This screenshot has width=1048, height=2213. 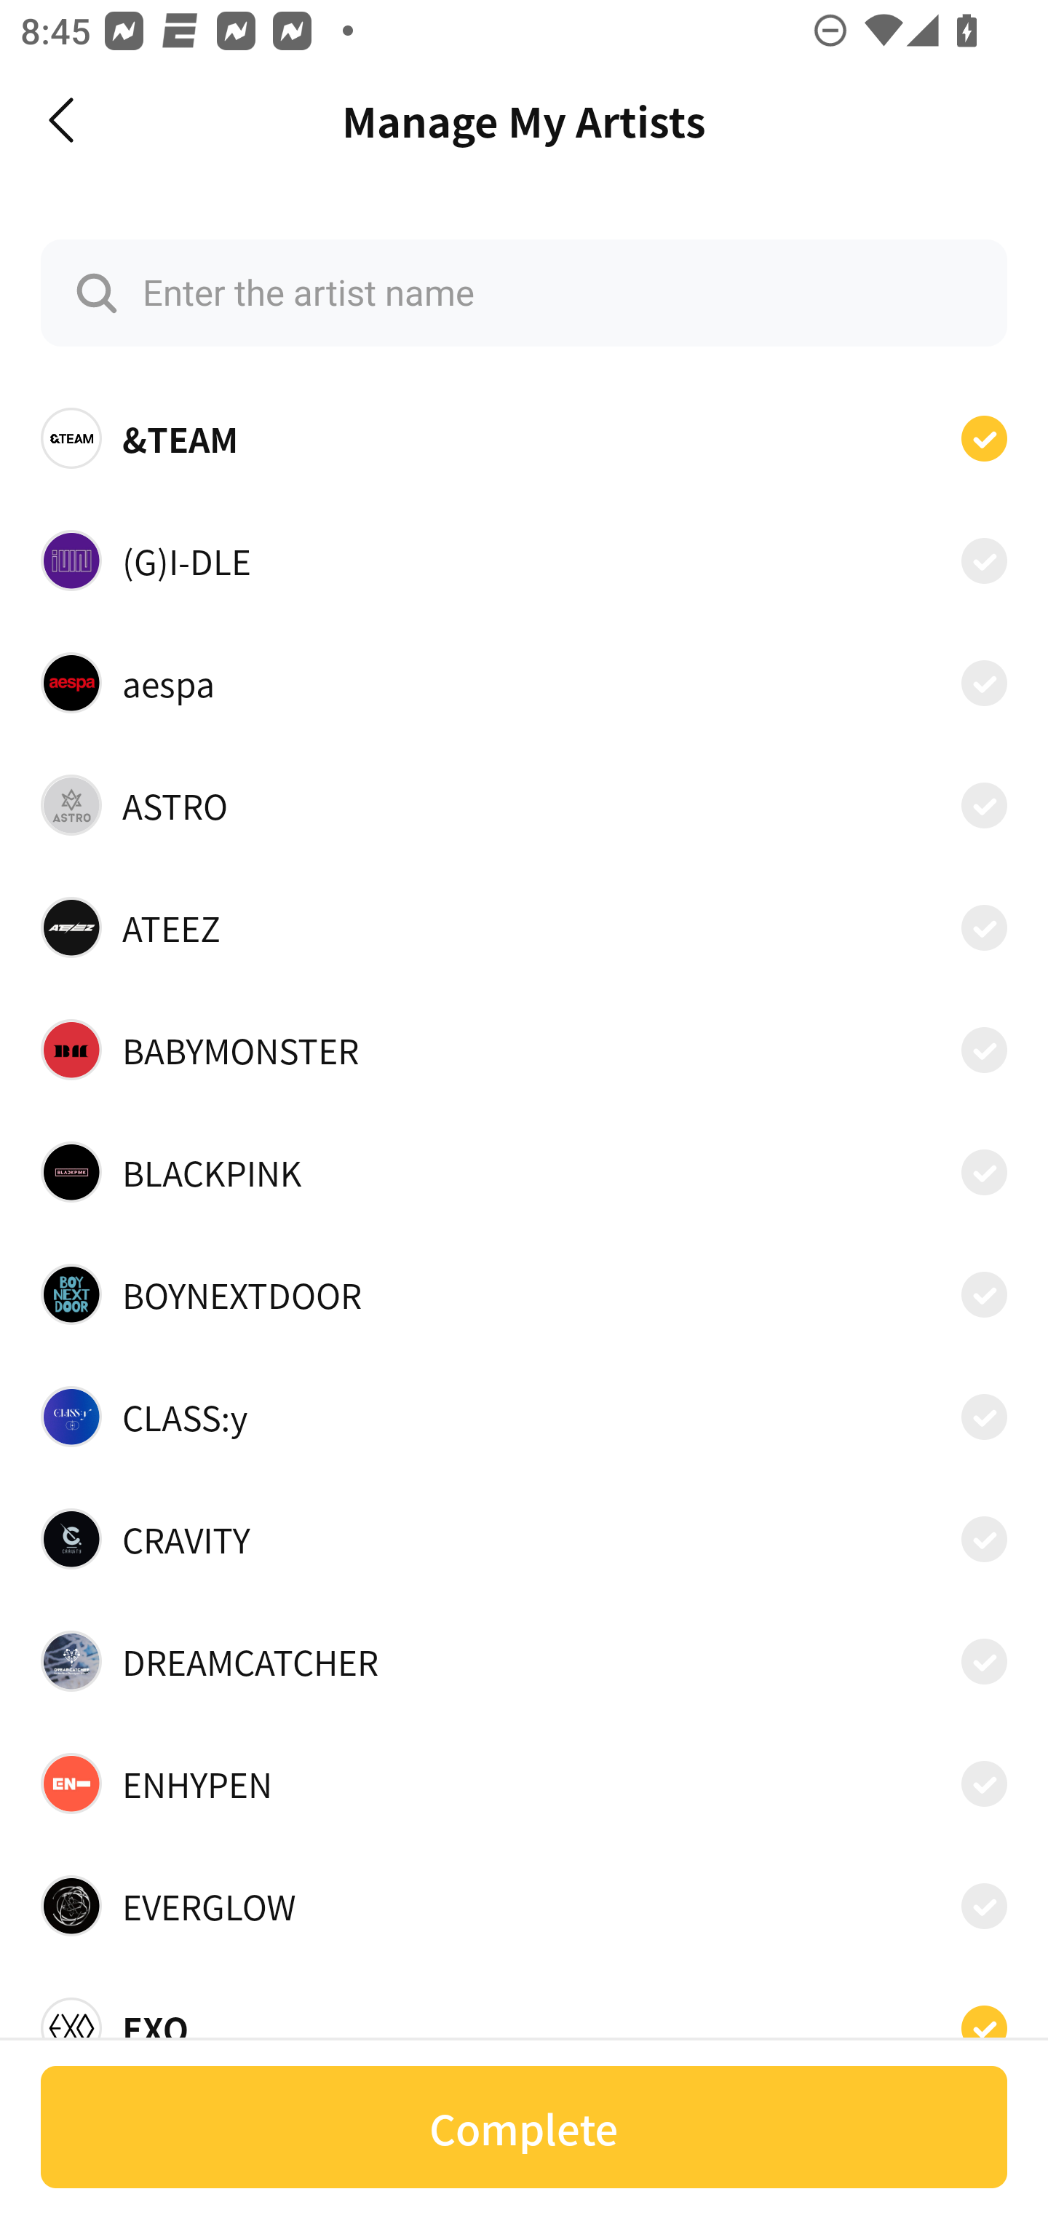 What do you see at coordinates (524, 682) in the screenshot?
I see `aespa` at bounding box center [524, 682].